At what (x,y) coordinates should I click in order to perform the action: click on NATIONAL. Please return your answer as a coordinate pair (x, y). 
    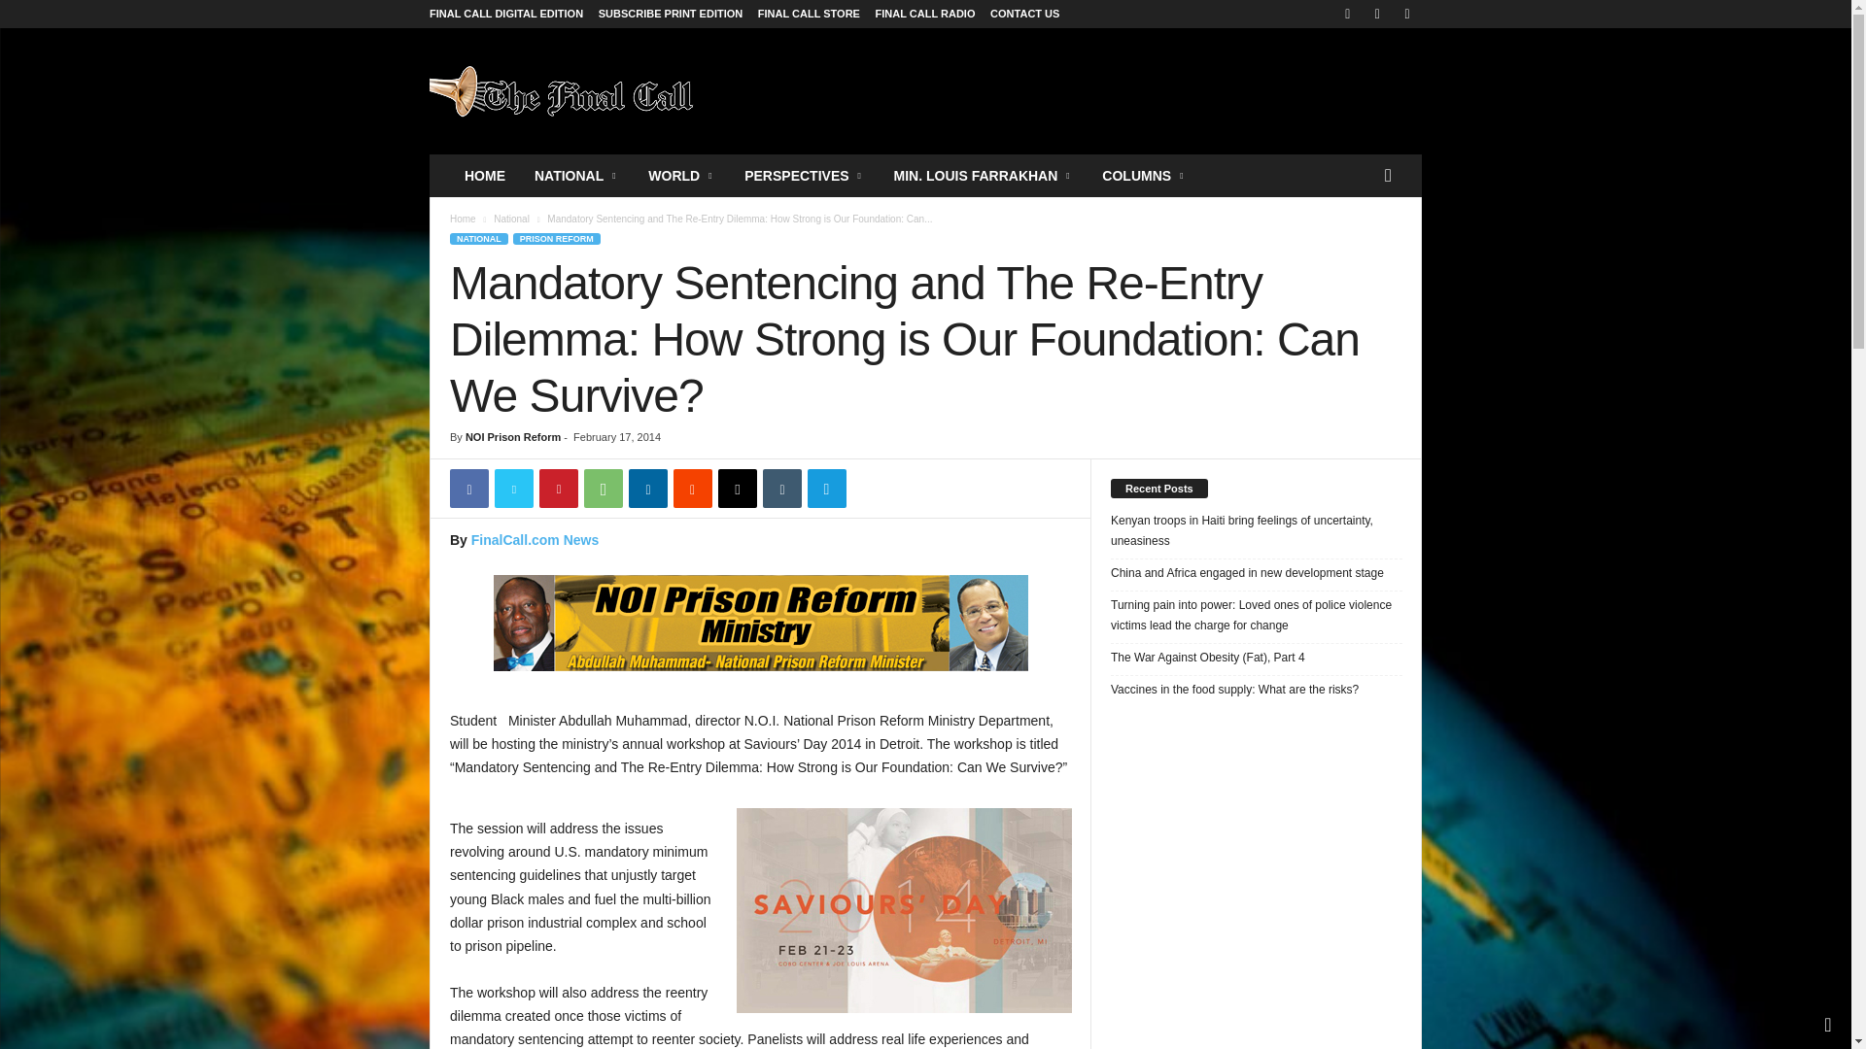
    Looking at the image, I should click on (577, 175).